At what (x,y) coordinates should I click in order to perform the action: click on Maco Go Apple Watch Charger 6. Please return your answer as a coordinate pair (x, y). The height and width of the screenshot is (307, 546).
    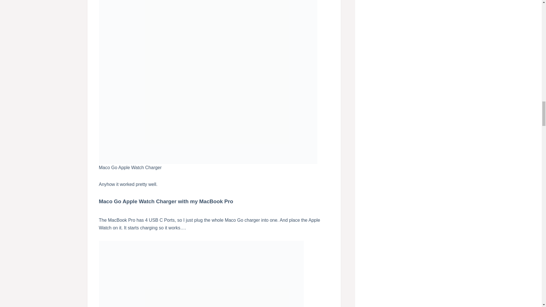
    Looking at the image, I should click on (201, 274).